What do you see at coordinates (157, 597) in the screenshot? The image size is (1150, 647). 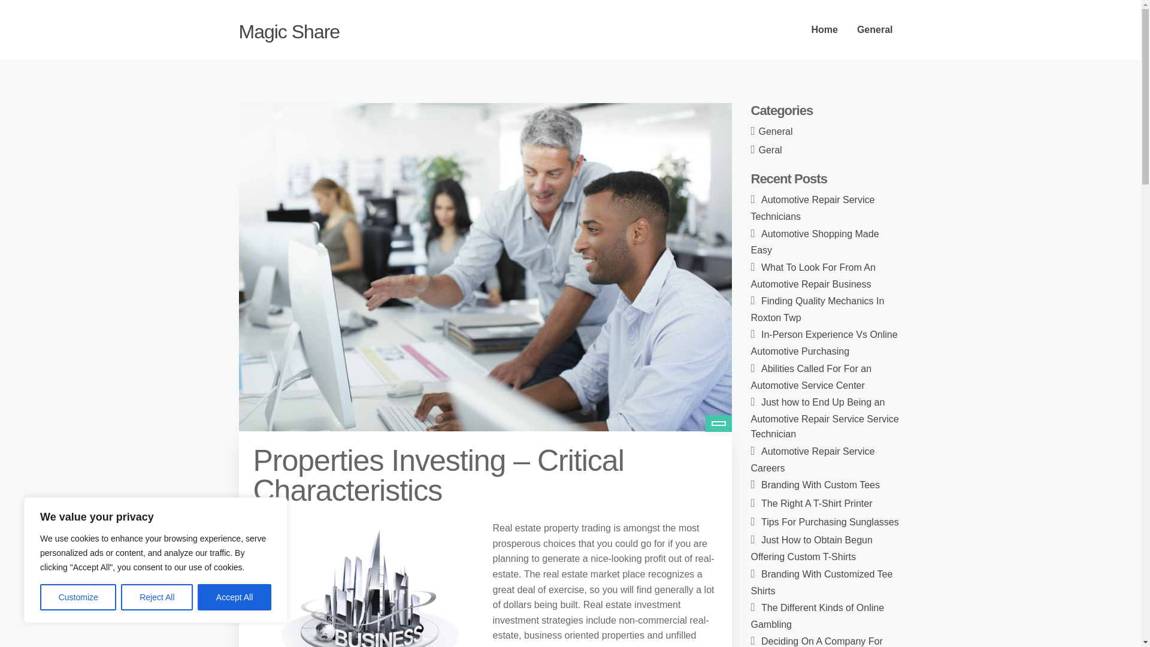 I see `Reject All` at bounding box center [157, 597].